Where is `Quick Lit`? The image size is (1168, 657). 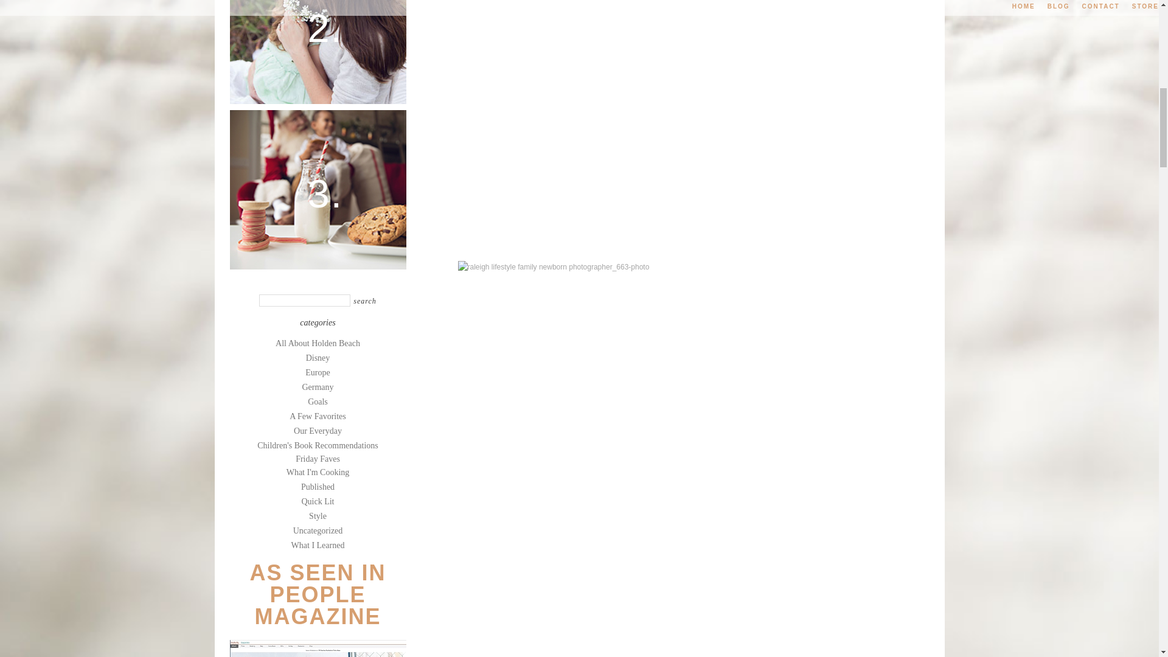
Quick Lit is located at coordinates (318, 501).